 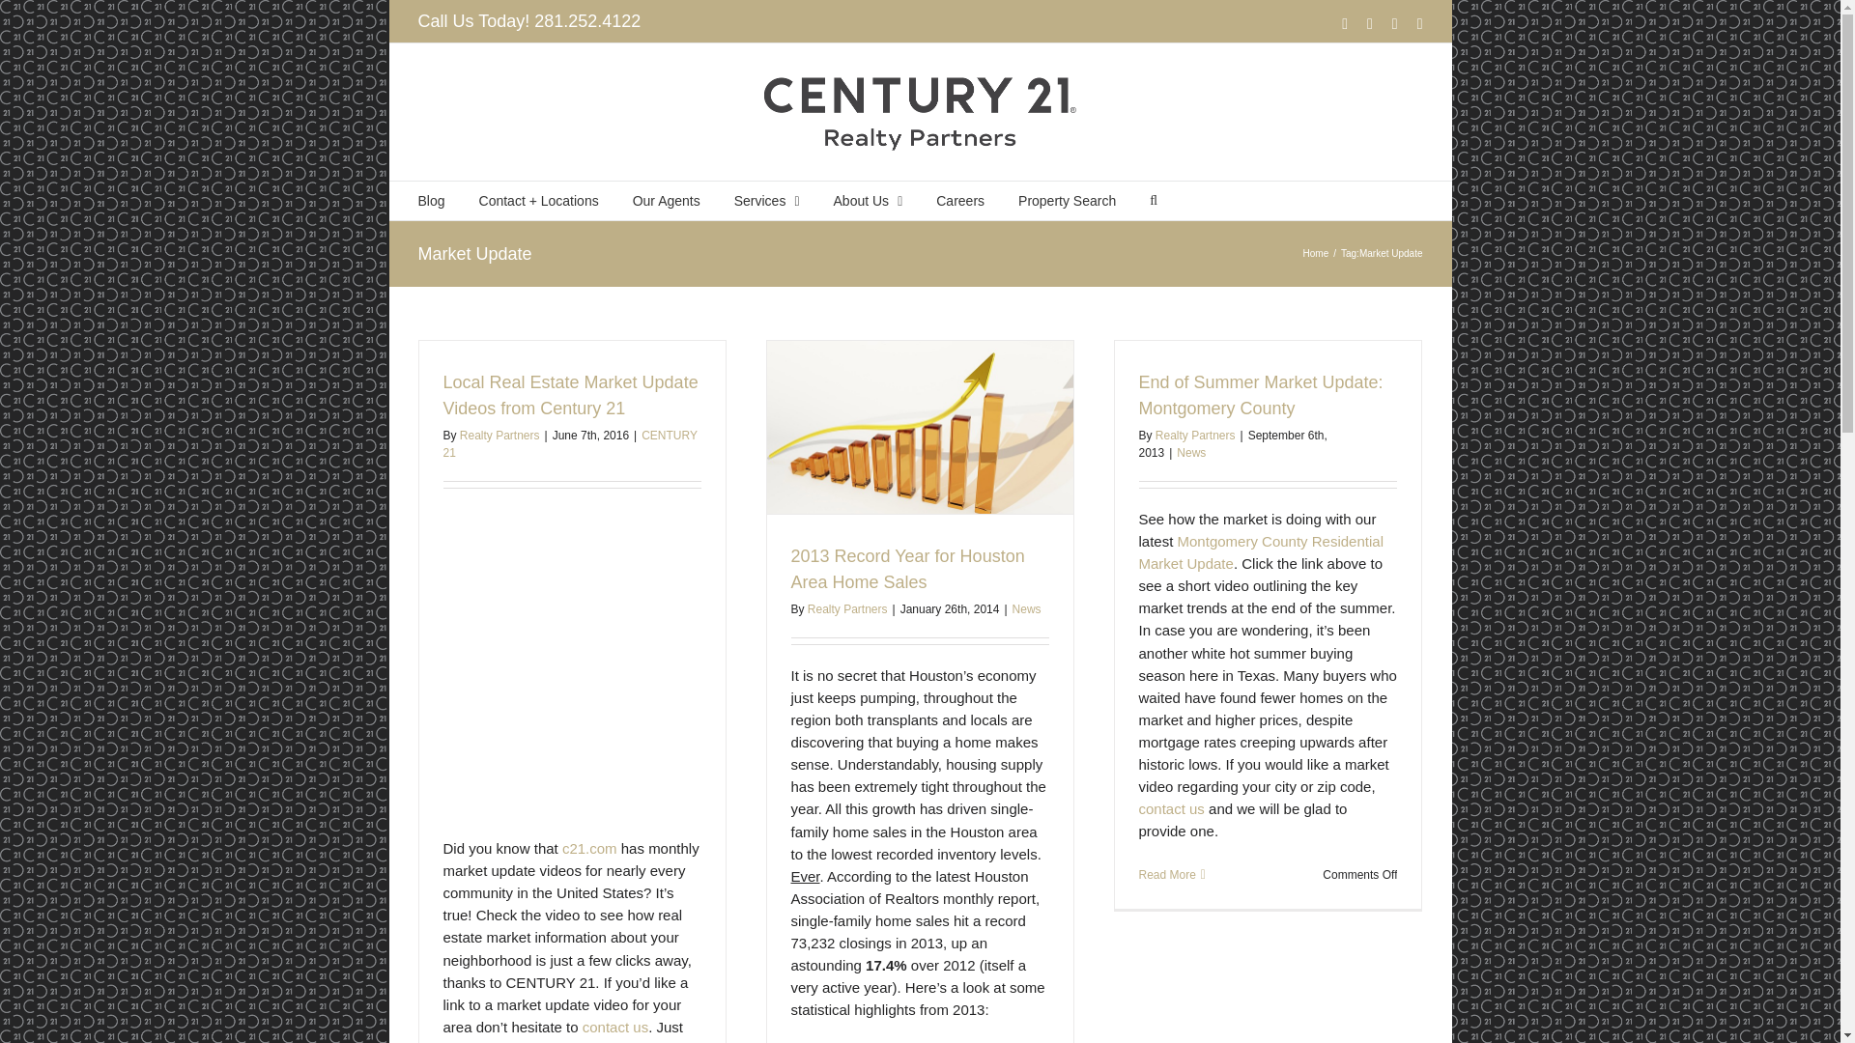 What do you see at coordinates (1067, 200) in the screenshot?
I see `Property Search` at bounding box center [1067, 200].